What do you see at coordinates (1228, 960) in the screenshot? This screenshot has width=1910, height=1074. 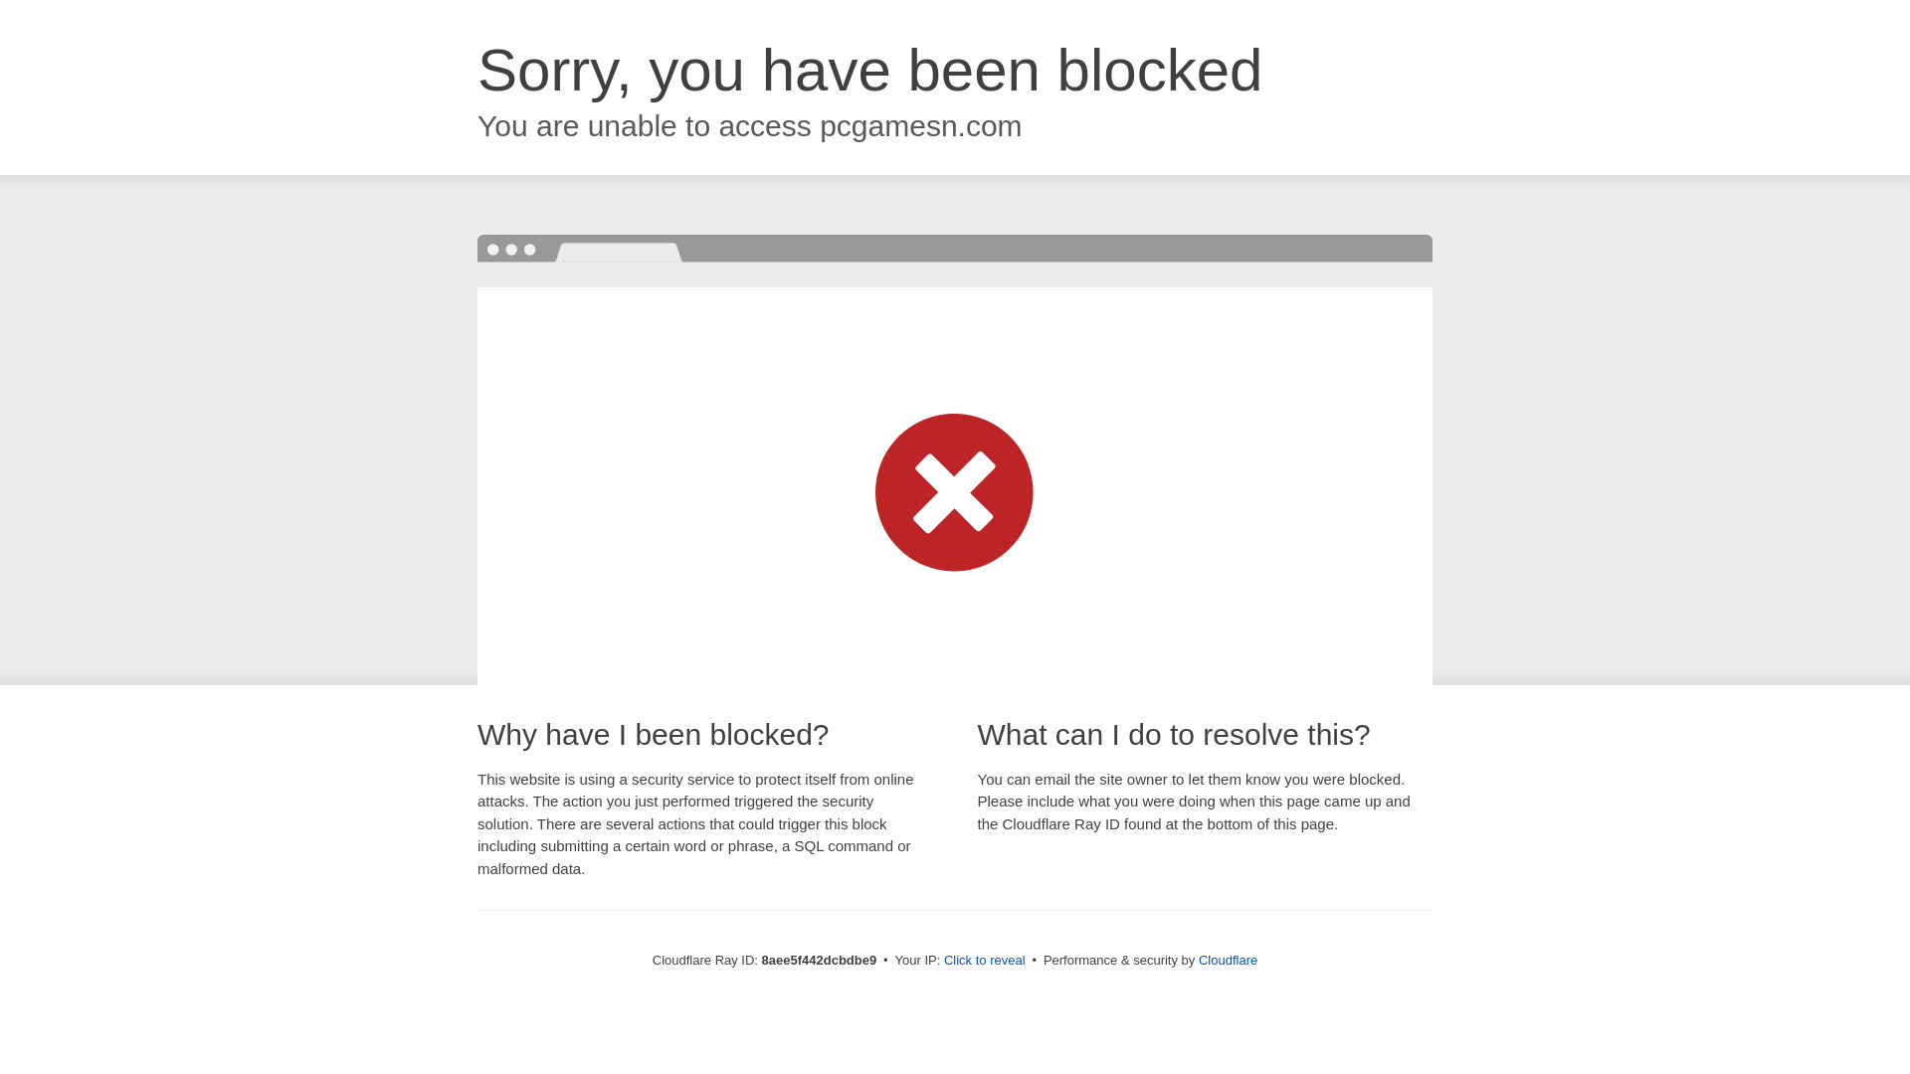 I see `Cloudflare` at bounding box center [1228, 960].